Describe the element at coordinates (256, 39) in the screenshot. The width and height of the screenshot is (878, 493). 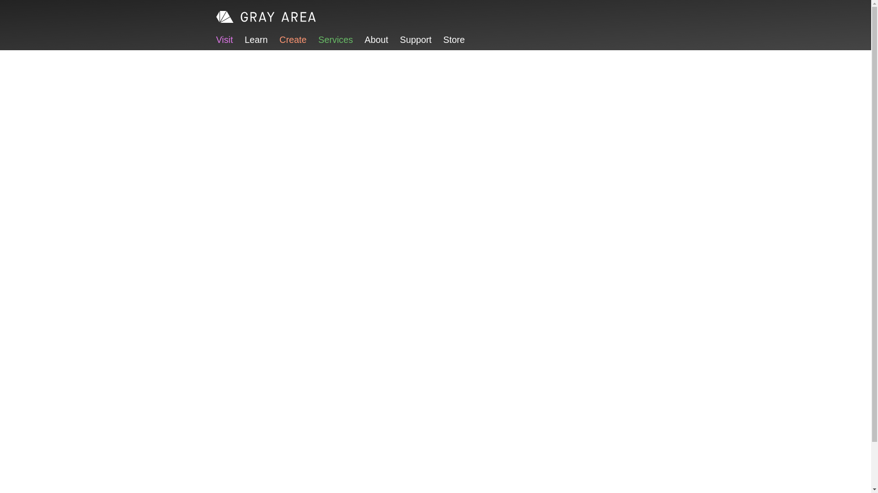
I see `Learn` at that location.